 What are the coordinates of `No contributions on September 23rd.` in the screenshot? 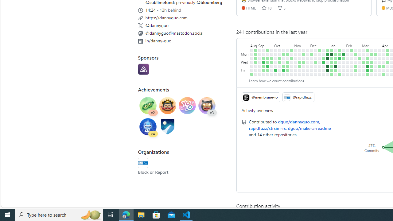 It's located at (268, 74).